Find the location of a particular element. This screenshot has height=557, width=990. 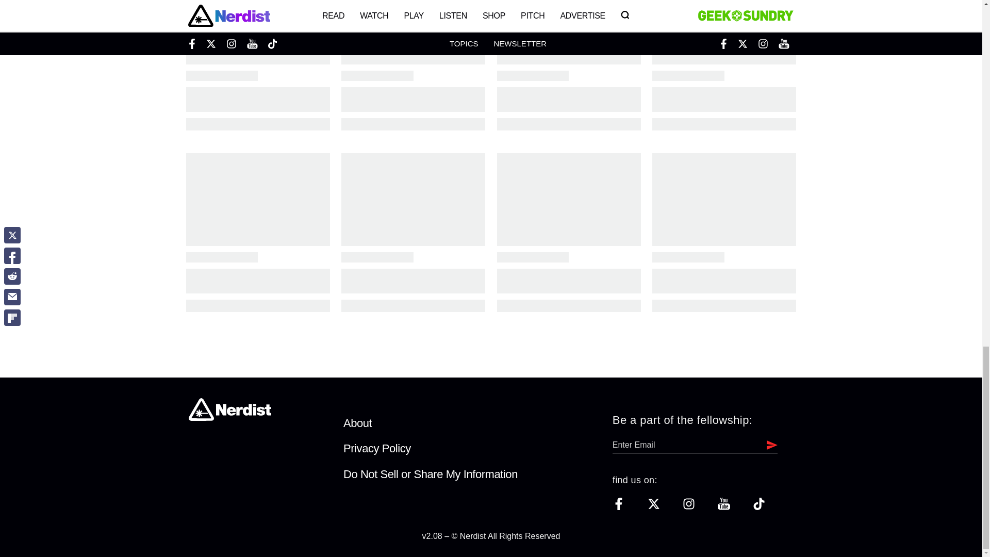

Privacy Policy is located at coordinates (377, 449).